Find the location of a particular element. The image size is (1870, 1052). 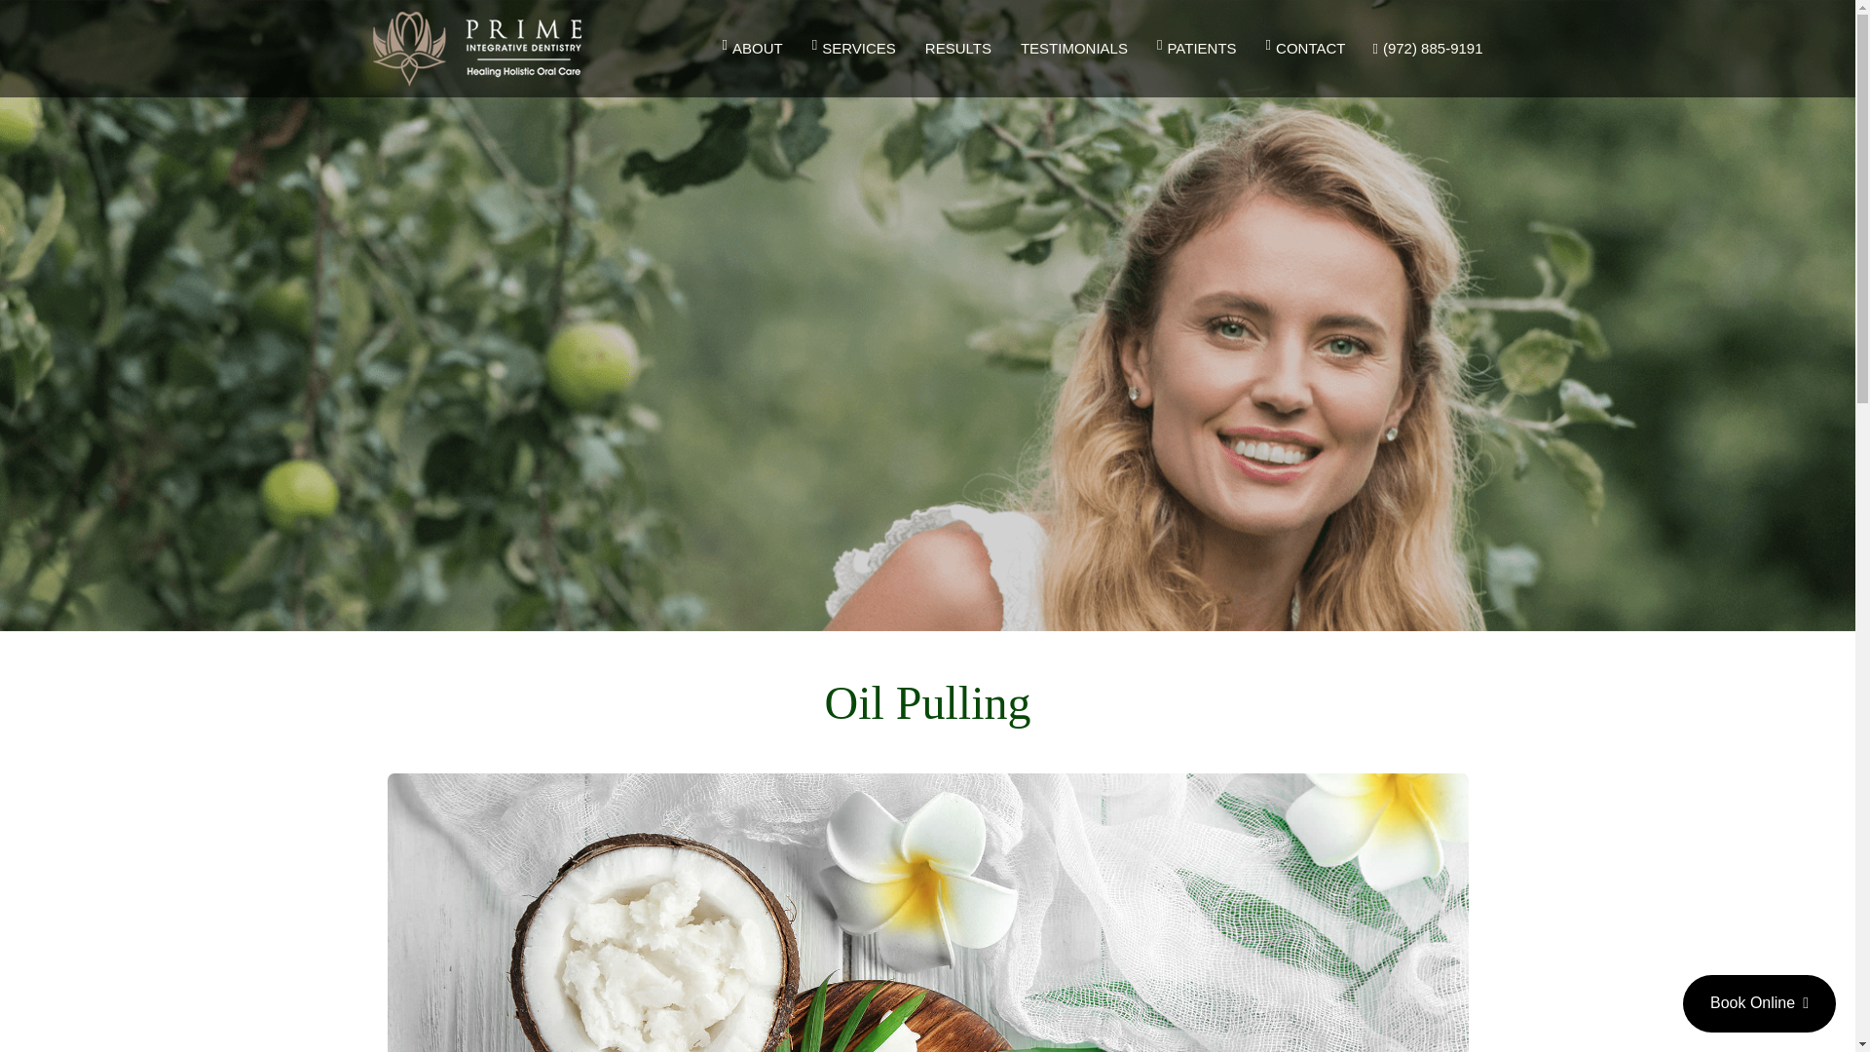

CONTACT is located at coordinates (1298, 48).